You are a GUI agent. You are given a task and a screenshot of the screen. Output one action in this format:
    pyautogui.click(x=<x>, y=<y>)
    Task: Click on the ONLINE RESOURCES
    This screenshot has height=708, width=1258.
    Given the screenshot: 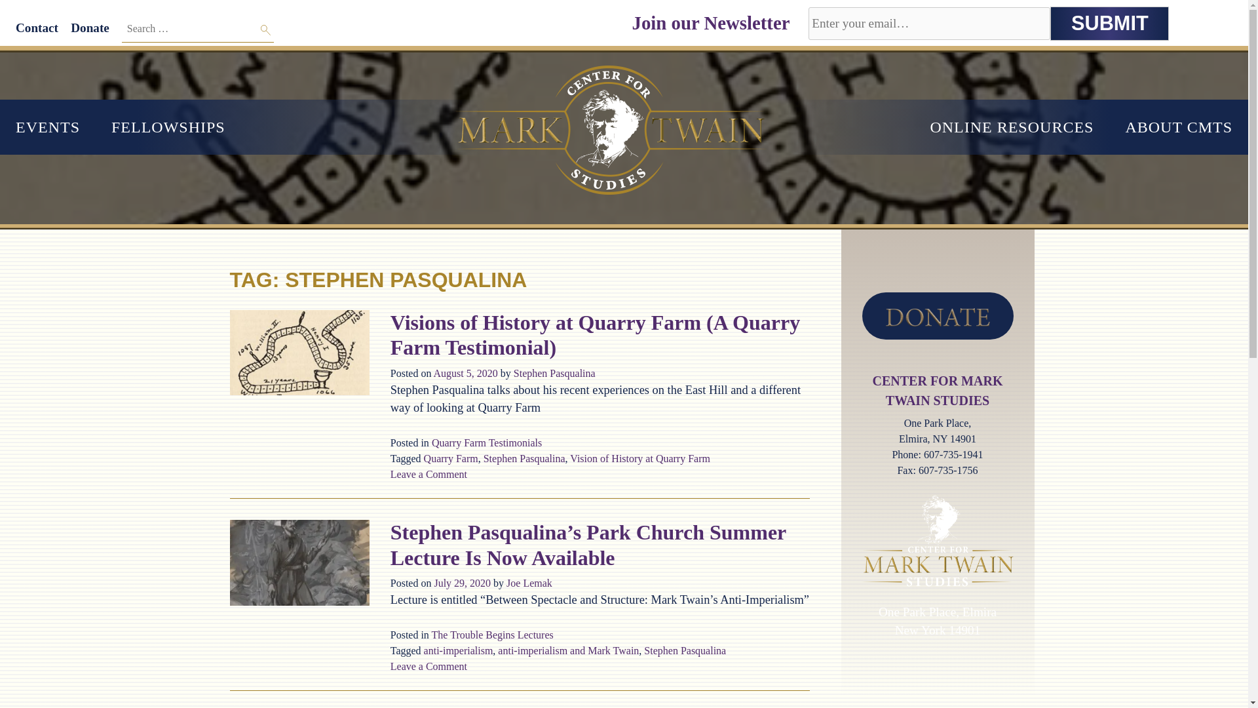 What is the action you would take?
    pyautogui.click(x=1012, y=127)
    